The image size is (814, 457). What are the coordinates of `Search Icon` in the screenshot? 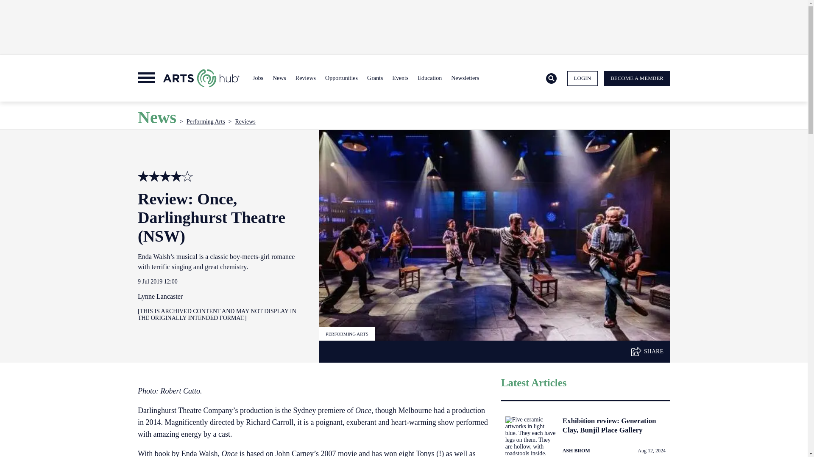 It's located at (551, 79).